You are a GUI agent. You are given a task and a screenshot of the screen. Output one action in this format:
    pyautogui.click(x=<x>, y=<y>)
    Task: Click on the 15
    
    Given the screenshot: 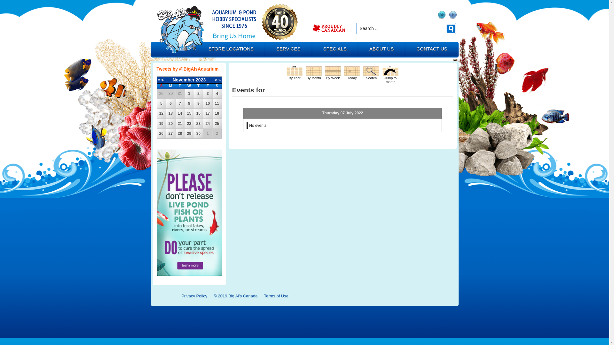 What is the action you would take?
    pyautogui.click(x=189, y=113)
    